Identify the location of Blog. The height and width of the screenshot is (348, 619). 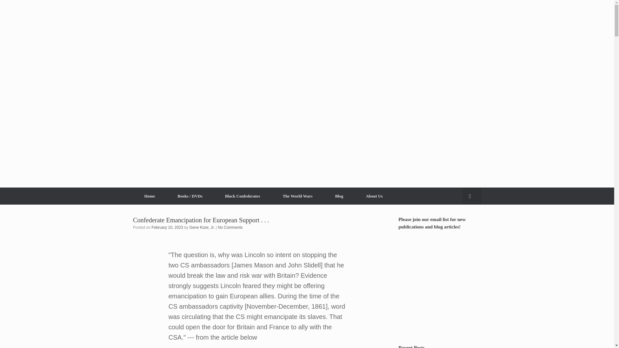
(339, 196).